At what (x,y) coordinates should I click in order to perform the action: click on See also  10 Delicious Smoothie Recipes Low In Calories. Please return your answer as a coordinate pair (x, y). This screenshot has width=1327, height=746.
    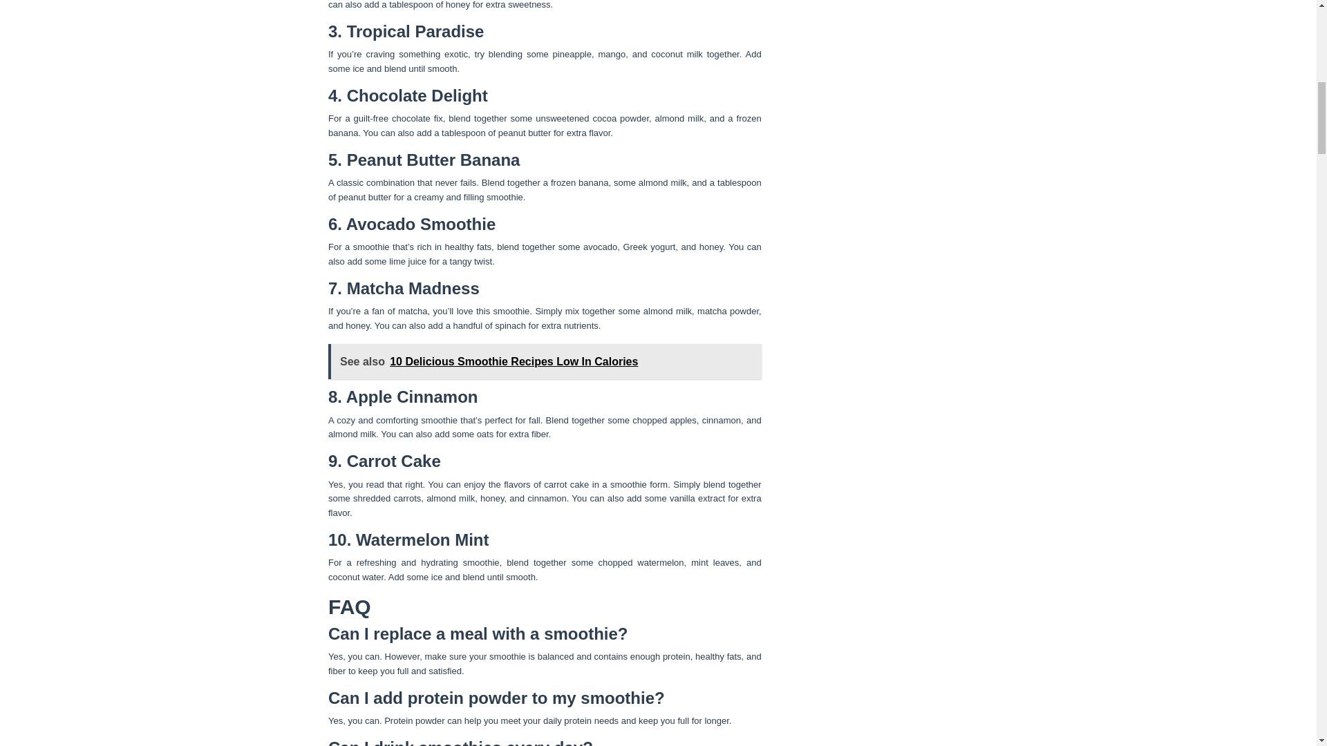
    Looking at the image, I should click on (545, 361).